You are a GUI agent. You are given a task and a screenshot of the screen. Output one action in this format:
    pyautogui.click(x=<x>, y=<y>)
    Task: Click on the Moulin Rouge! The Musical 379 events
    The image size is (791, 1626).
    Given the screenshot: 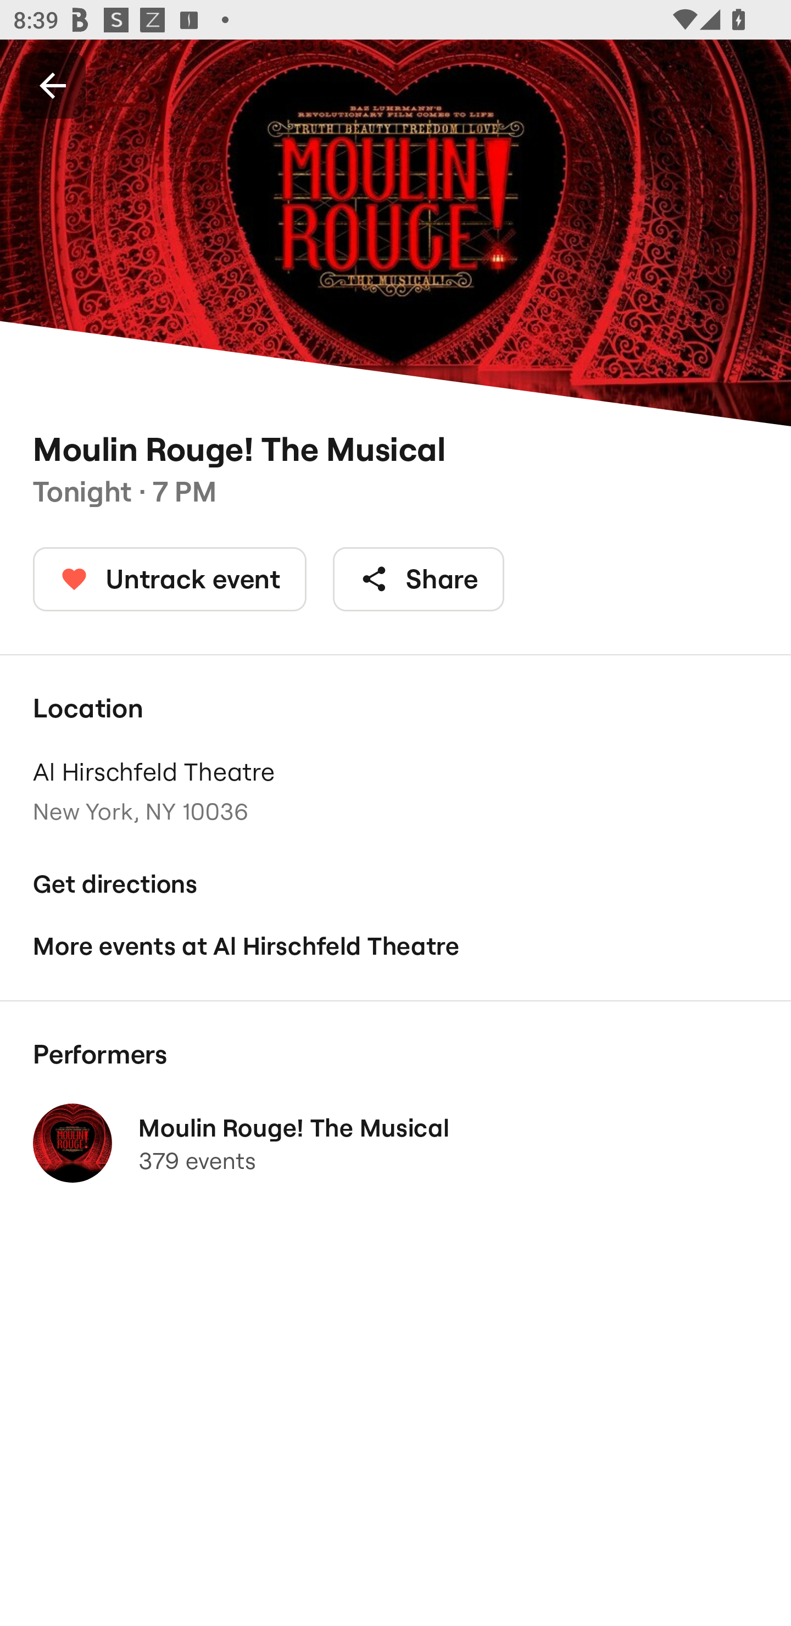 What is the action you would take?
    pyautogui.click(x=396, y=1143)
    